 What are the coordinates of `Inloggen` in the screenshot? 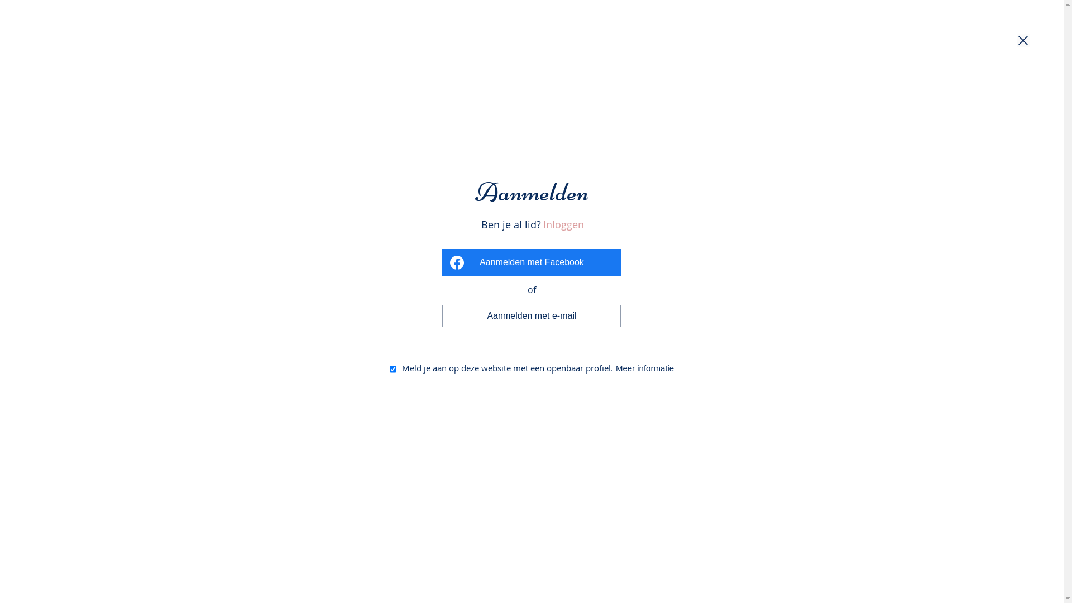 It's located at (562, 225).